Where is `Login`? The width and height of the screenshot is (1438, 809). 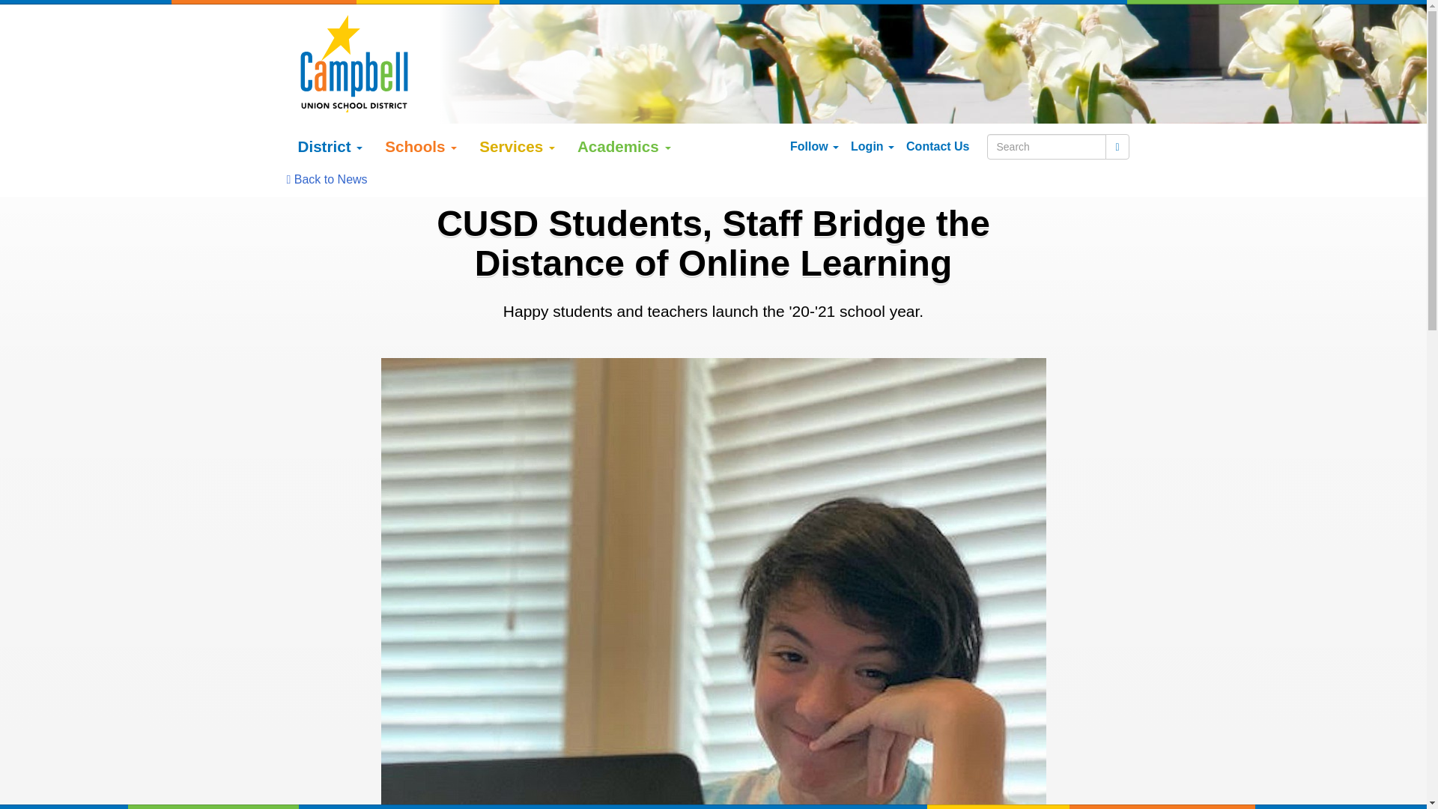 Login is located at coordinates (872, 147).